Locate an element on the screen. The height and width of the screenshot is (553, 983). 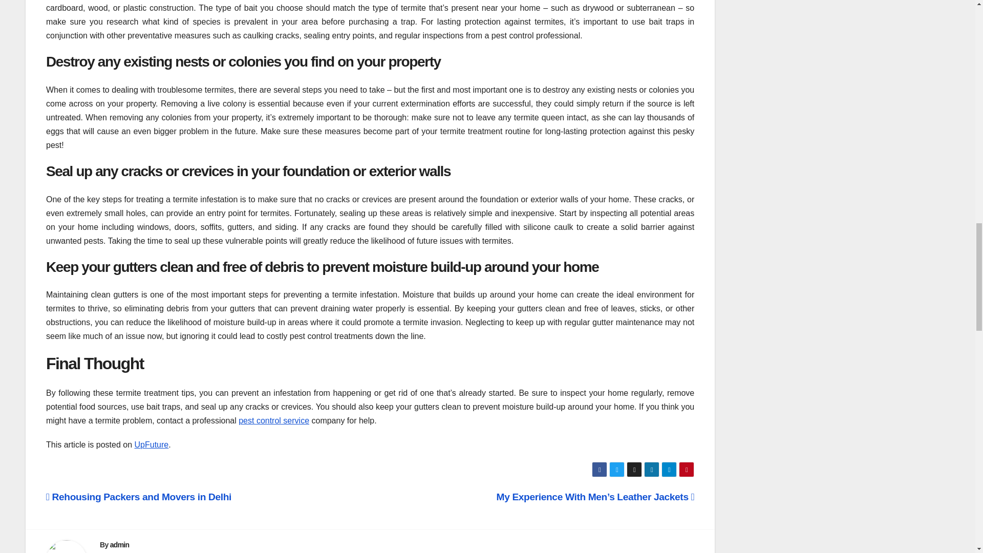
admin is located at coordinates (120, 545).